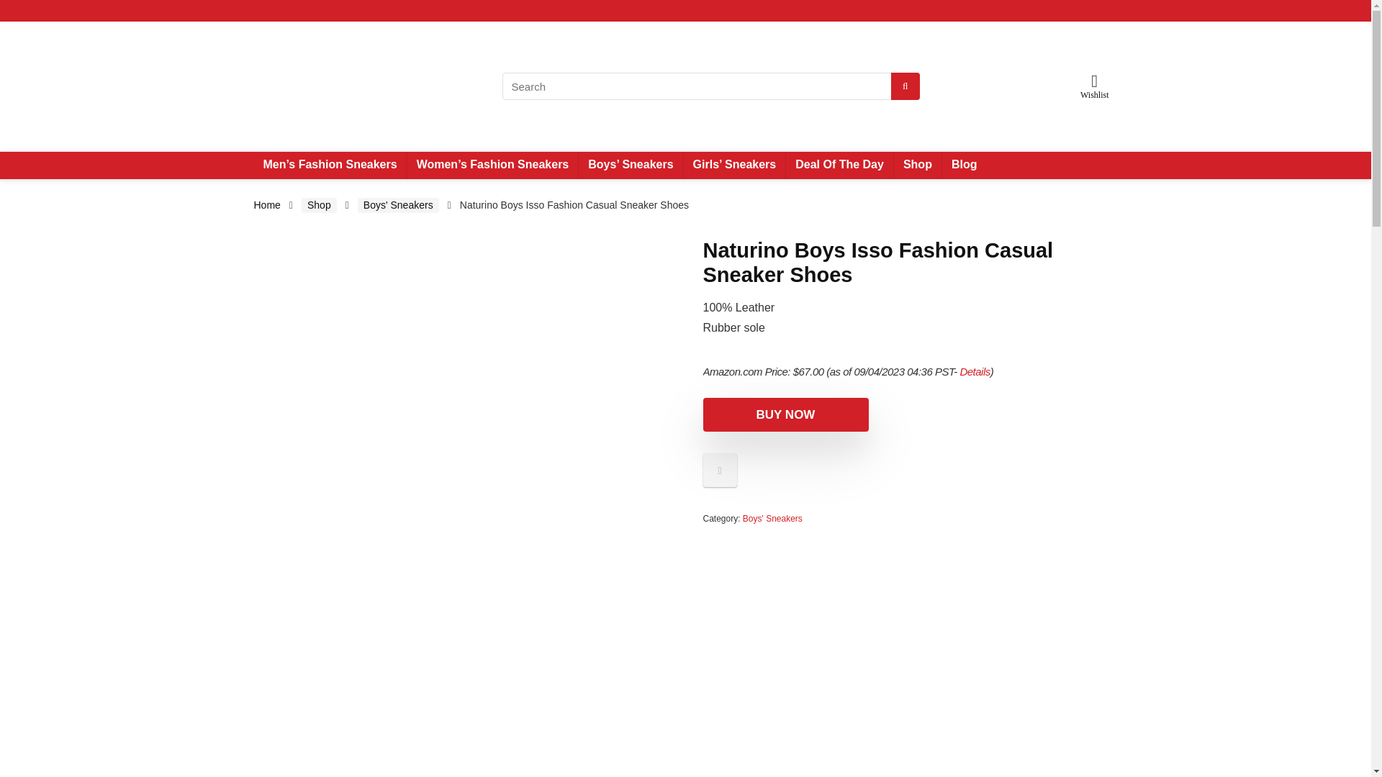 The height and width of the screenshot is (777, 1382). What do you see at coordinates (965, 165) in the screenshot?
I see `Blog` at bounding box center [965, 165].